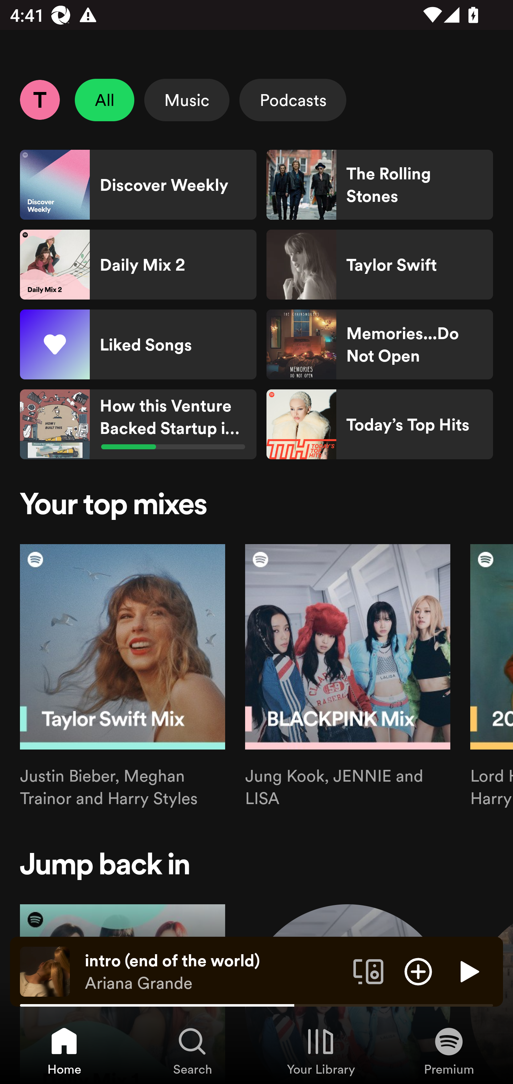  Describe the element at coordinates (192, 1050) in the screenshot. I see `Search, Tab 2 of 4 Search Search` at that location.